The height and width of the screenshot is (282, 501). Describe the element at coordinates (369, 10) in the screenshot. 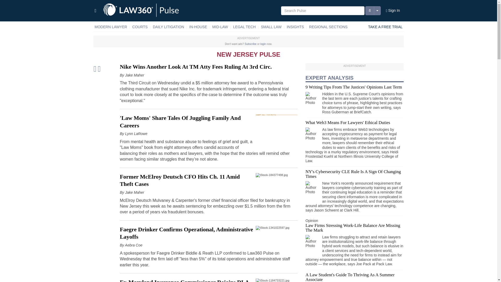

I see `Search Button` at that location.